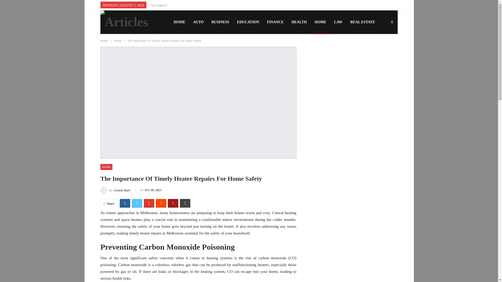 The width and height of the screenshot is (502, 282). What do you see at coordinates (275, 22) in the screenshot?
I see `FINANCE` at bounding box center [275, 22].